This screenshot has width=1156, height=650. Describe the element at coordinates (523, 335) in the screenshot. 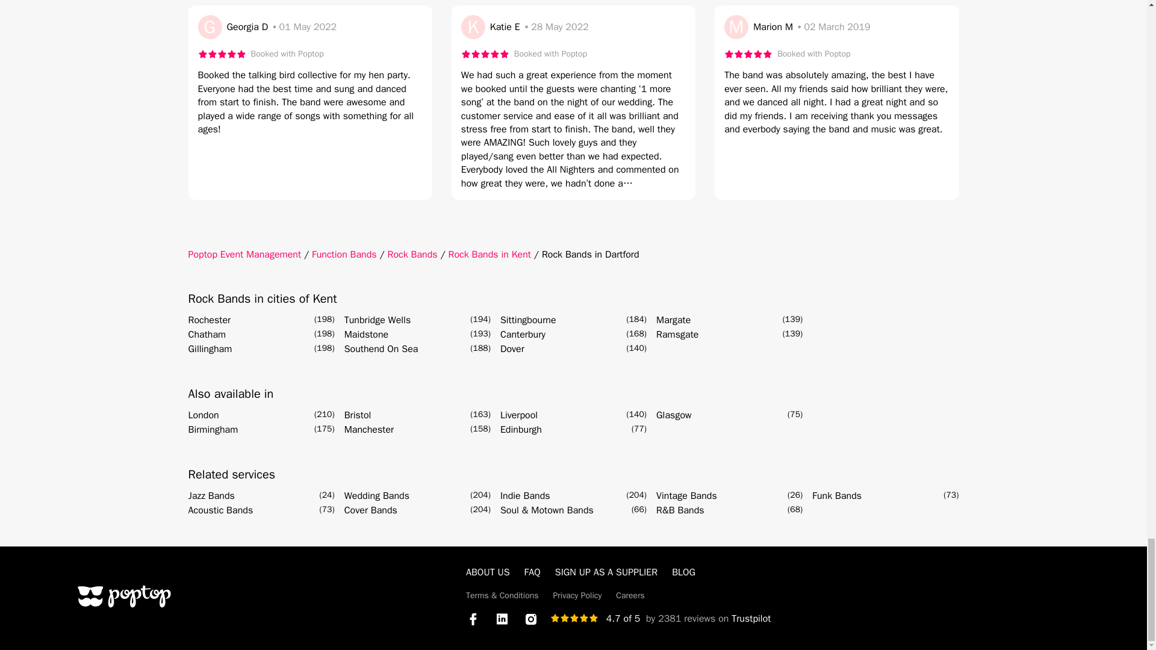

I see `Canterbury` at that location.